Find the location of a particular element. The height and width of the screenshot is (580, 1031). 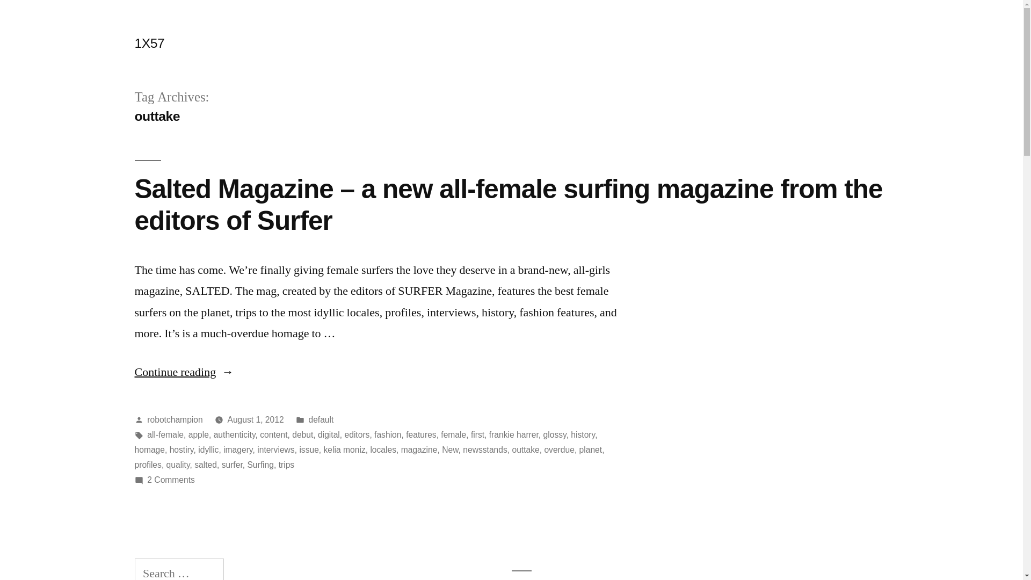

planet is located at coordinates (591, 450).